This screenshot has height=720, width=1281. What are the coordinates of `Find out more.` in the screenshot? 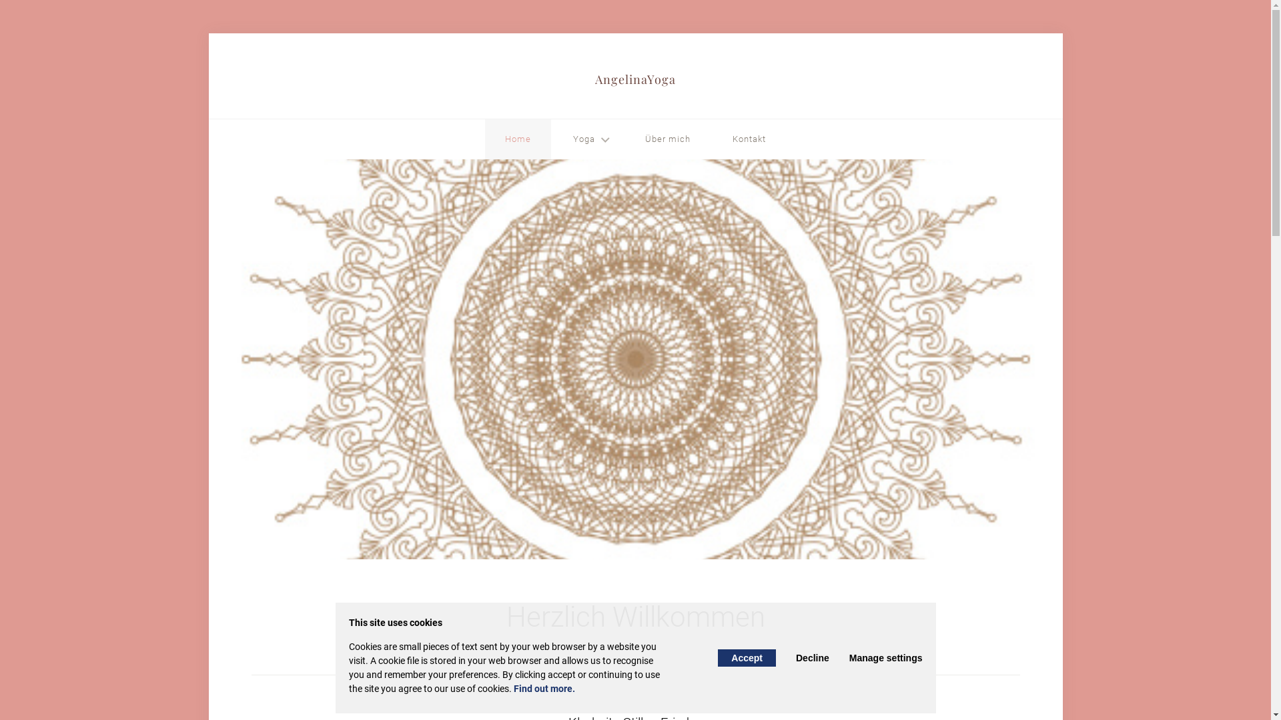 It's located at (544, 689).